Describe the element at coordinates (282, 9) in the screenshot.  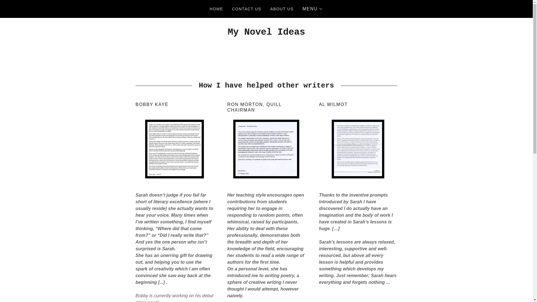
I see `ABOUT US` at that location.